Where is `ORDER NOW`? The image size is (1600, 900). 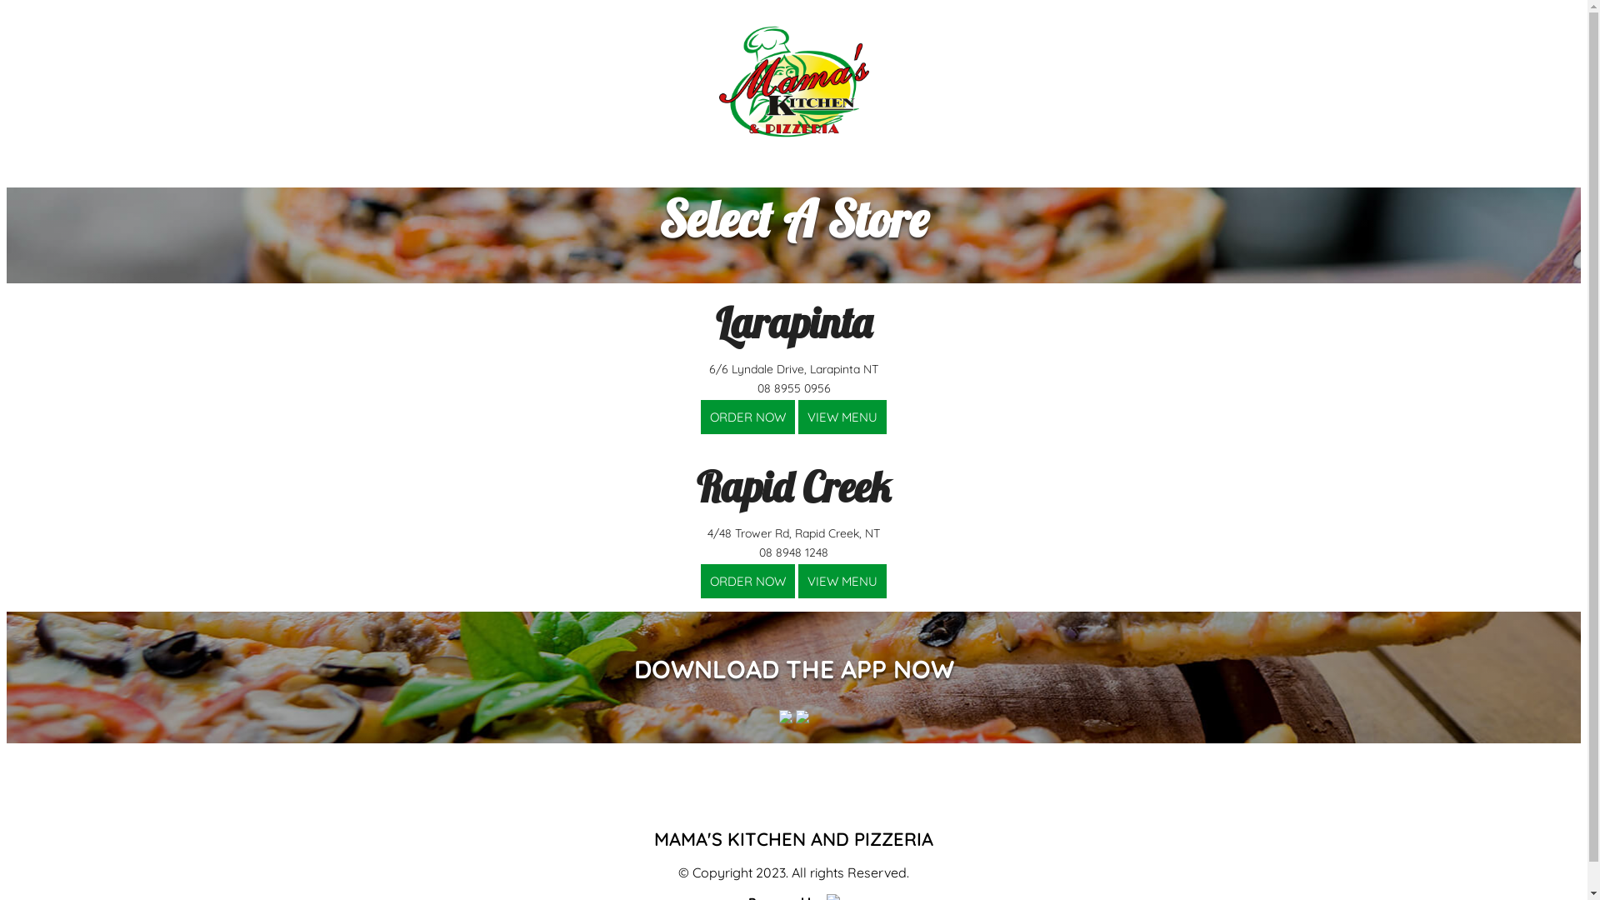
ORDER NOW is located at coordinates (748, 417).